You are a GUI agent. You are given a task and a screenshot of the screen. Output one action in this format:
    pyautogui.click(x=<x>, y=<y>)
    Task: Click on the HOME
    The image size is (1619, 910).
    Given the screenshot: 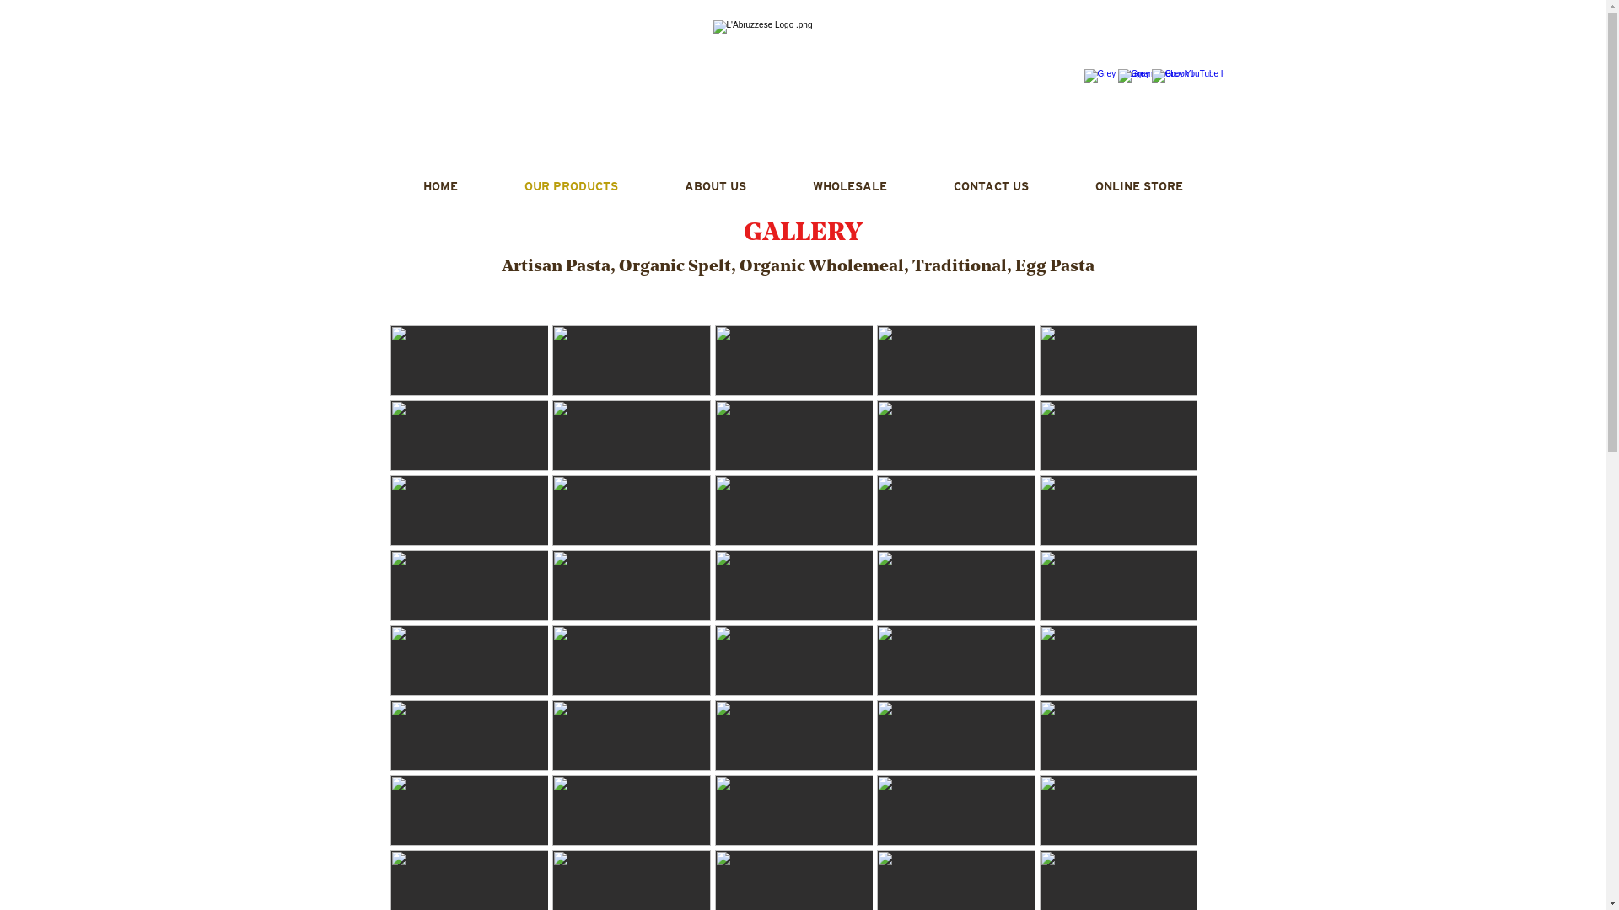 What is the action you would take?
    pyautogui.click(x=440, y=187)
    